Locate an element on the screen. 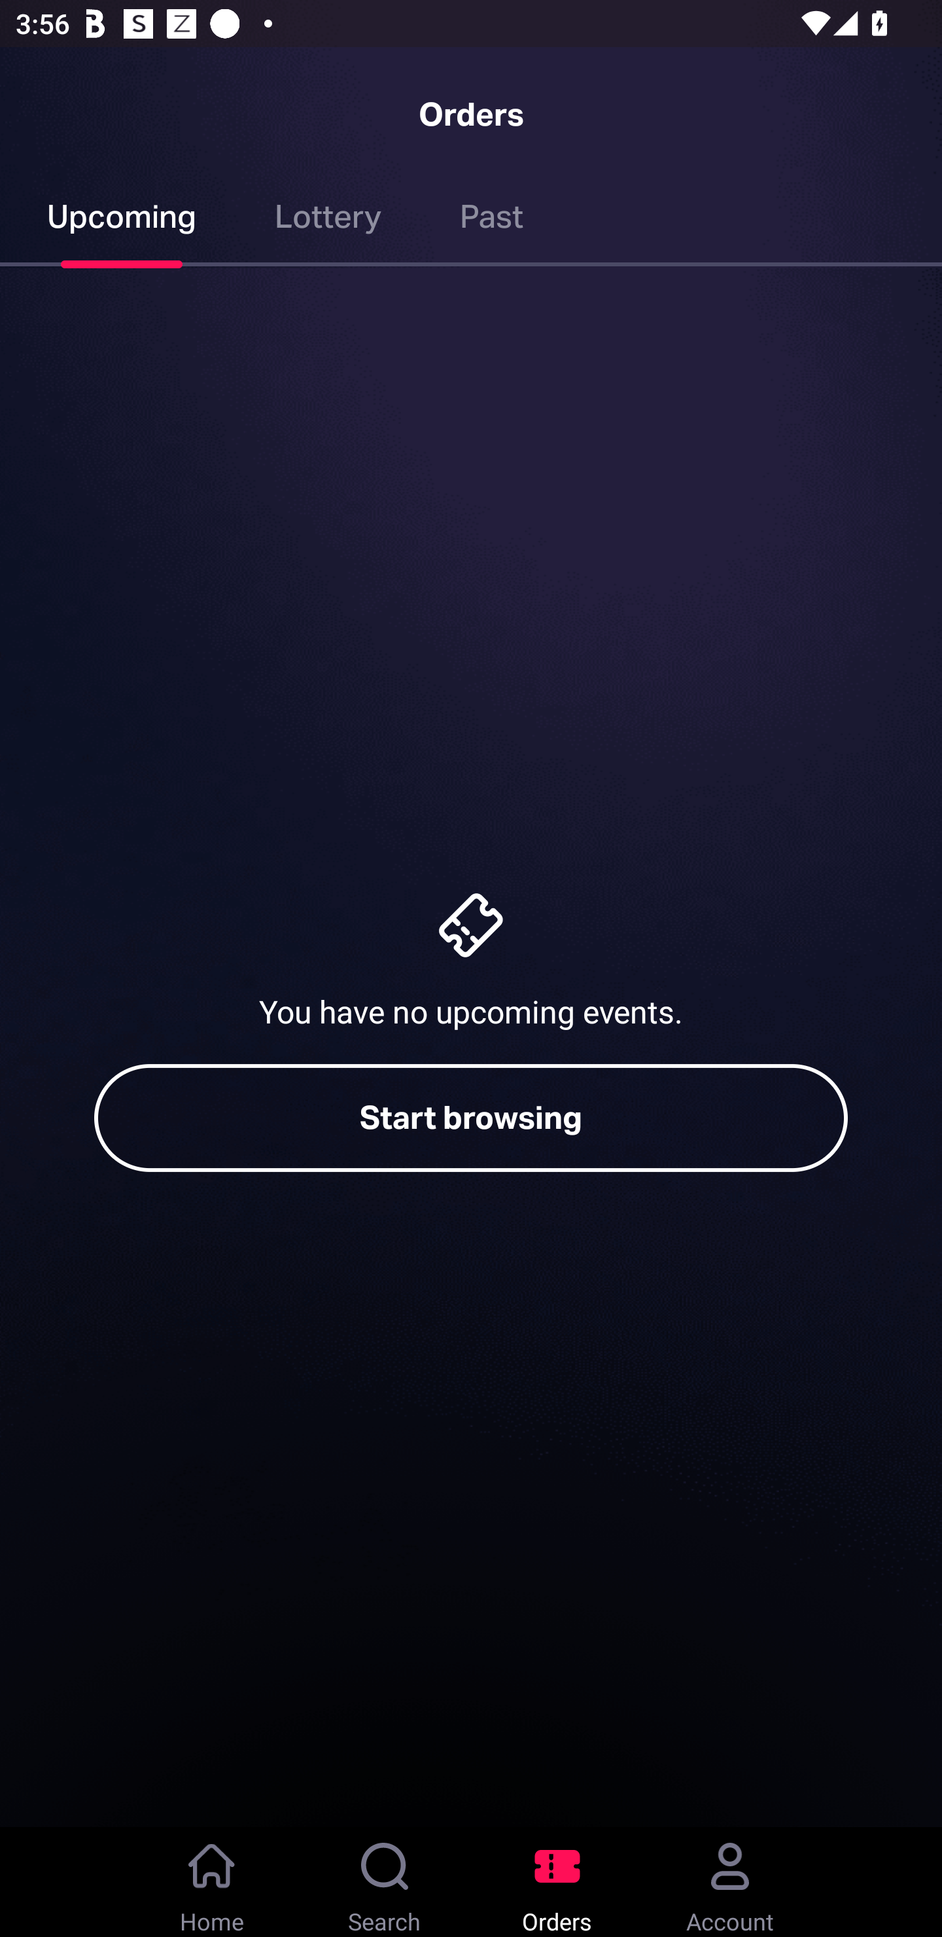  Lottery is located at coordinates (328, 221).